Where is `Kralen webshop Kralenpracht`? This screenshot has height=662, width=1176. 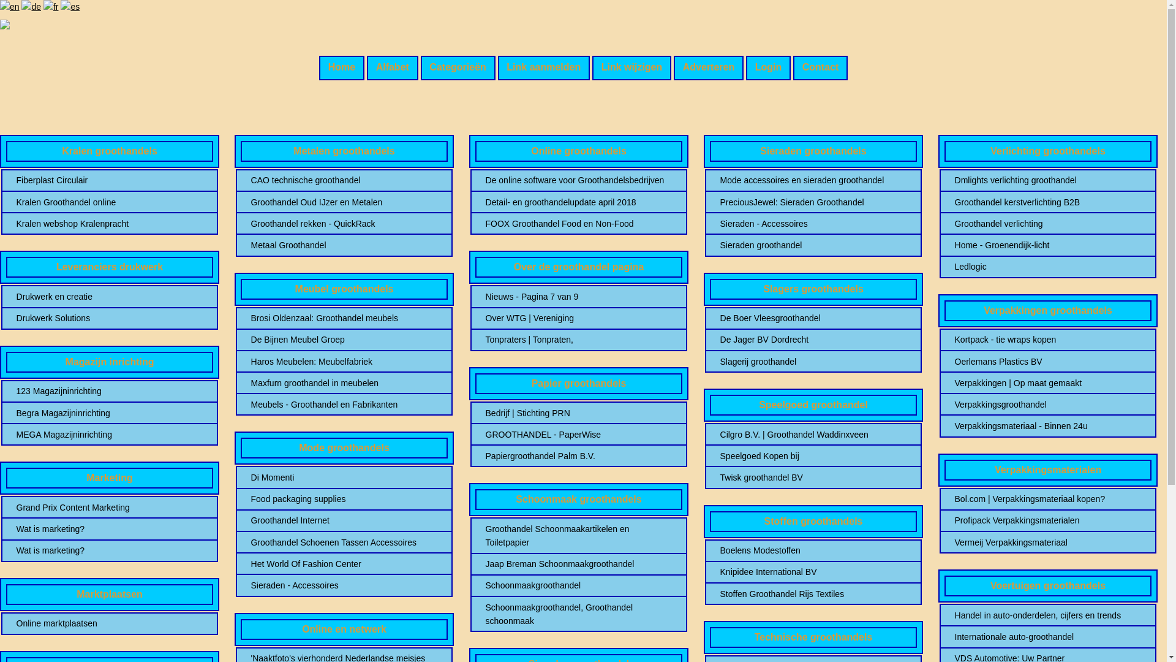 Kralen webshop Kralenpracht is located at coordinates (110, 224).